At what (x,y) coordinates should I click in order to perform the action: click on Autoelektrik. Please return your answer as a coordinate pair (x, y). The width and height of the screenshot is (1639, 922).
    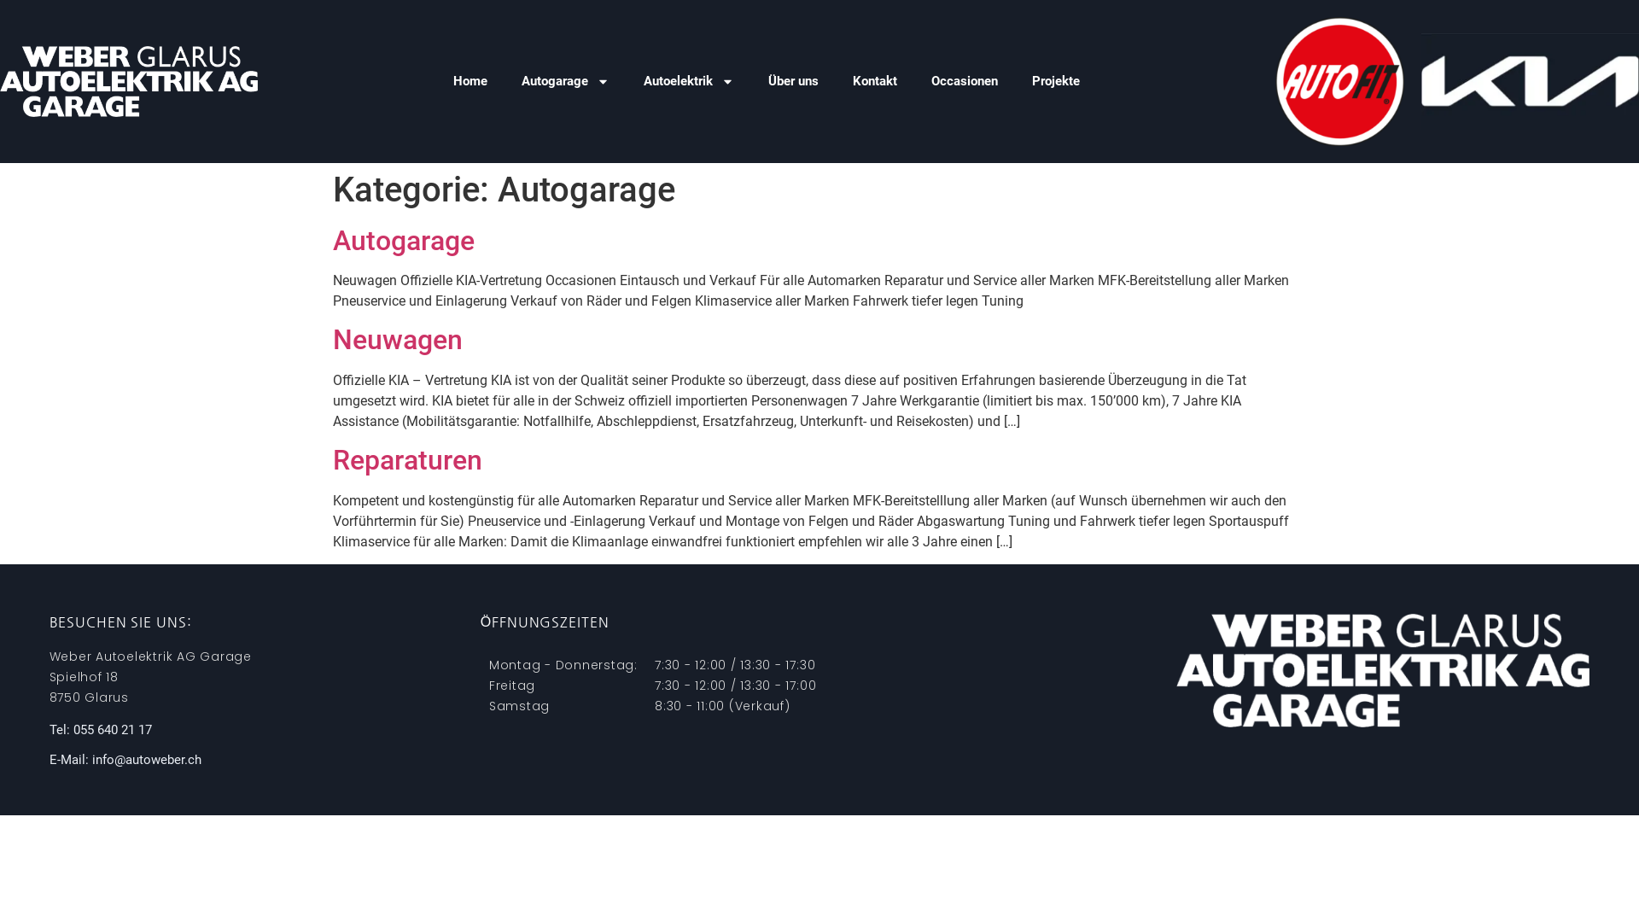
    Looking at the image, I should click on (689, 81).